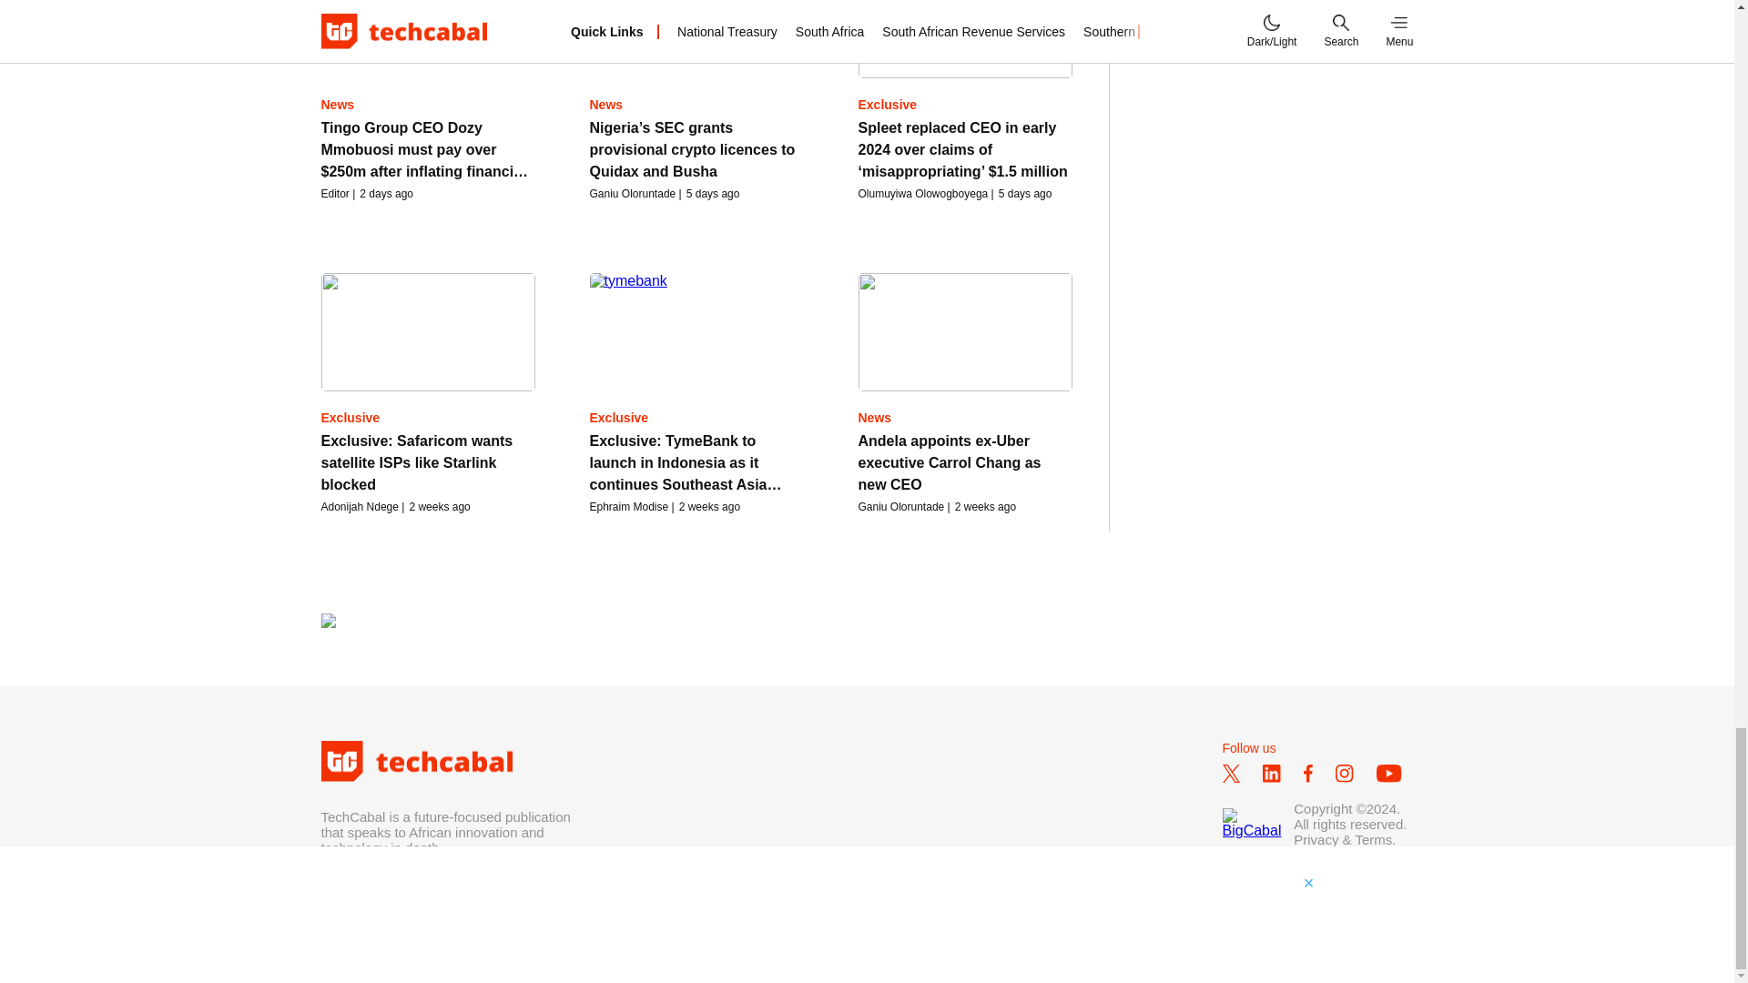 The height and width of the screenshot is (983, 1748). What do you see at coordinates (900, 506) in the screenshot?
I see `Posts by Ganiu Oloruntade` at bounding box center [900, 506].